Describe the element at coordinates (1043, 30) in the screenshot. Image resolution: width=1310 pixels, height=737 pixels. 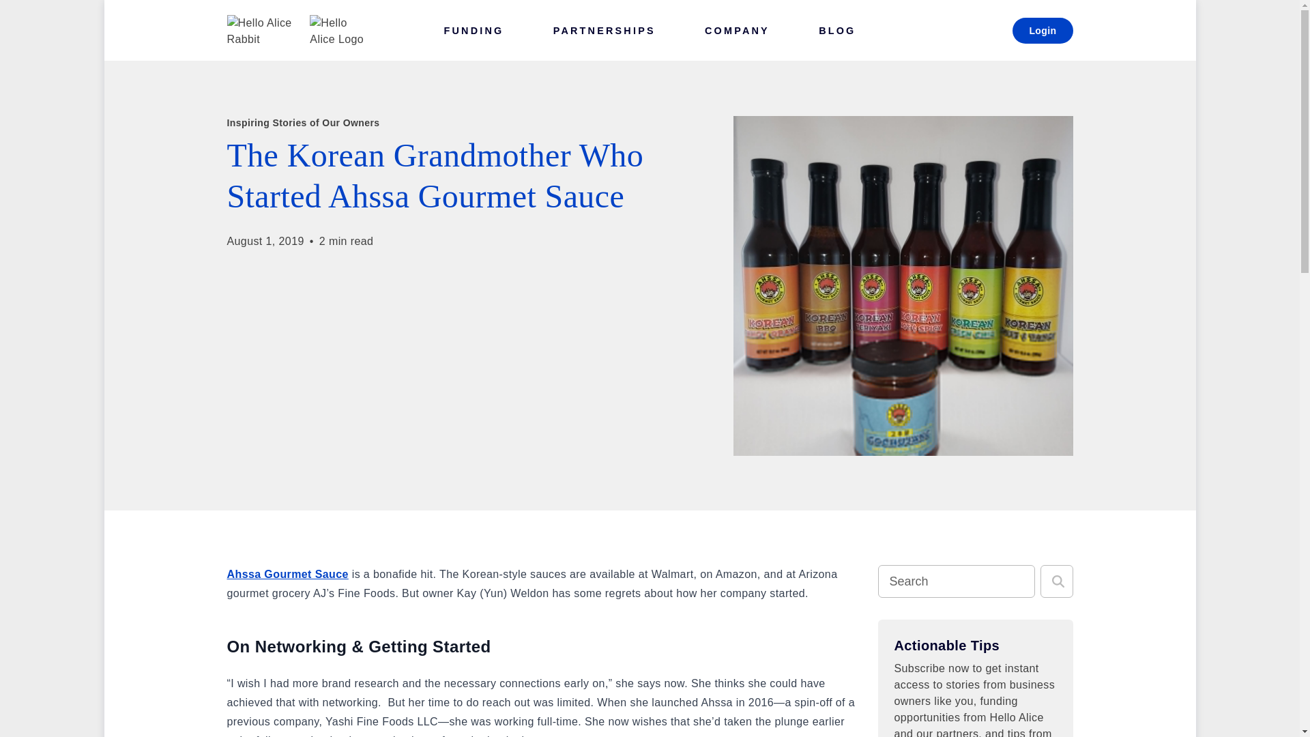
I see `Login` at that location.